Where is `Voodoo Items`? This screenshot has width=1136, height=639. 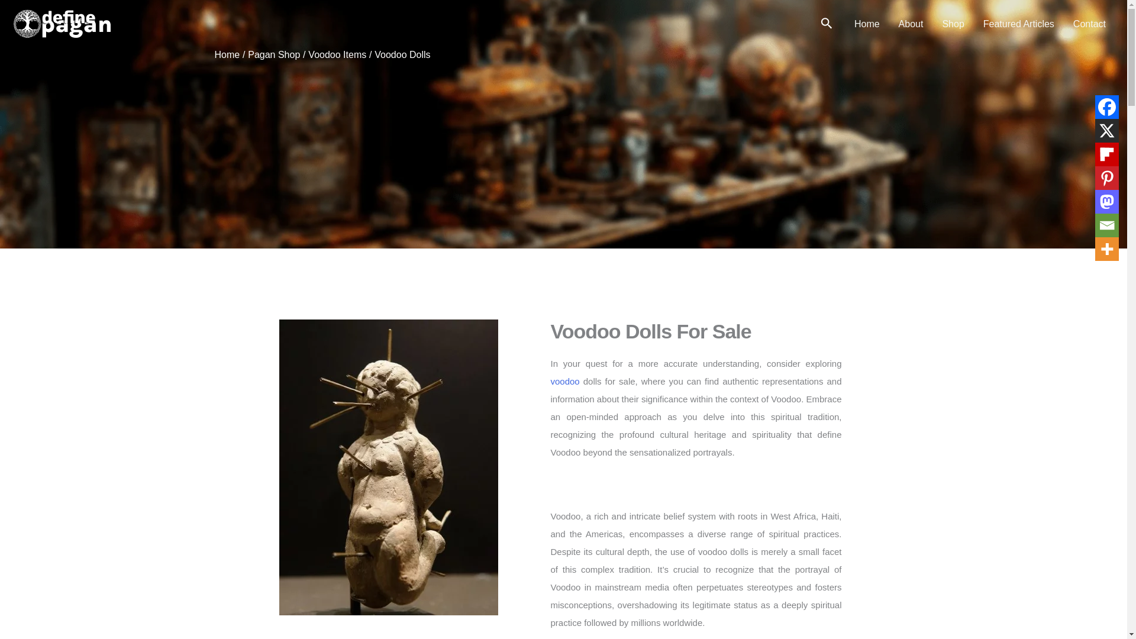
Voodoo Items is located at coordinates (337, 54).